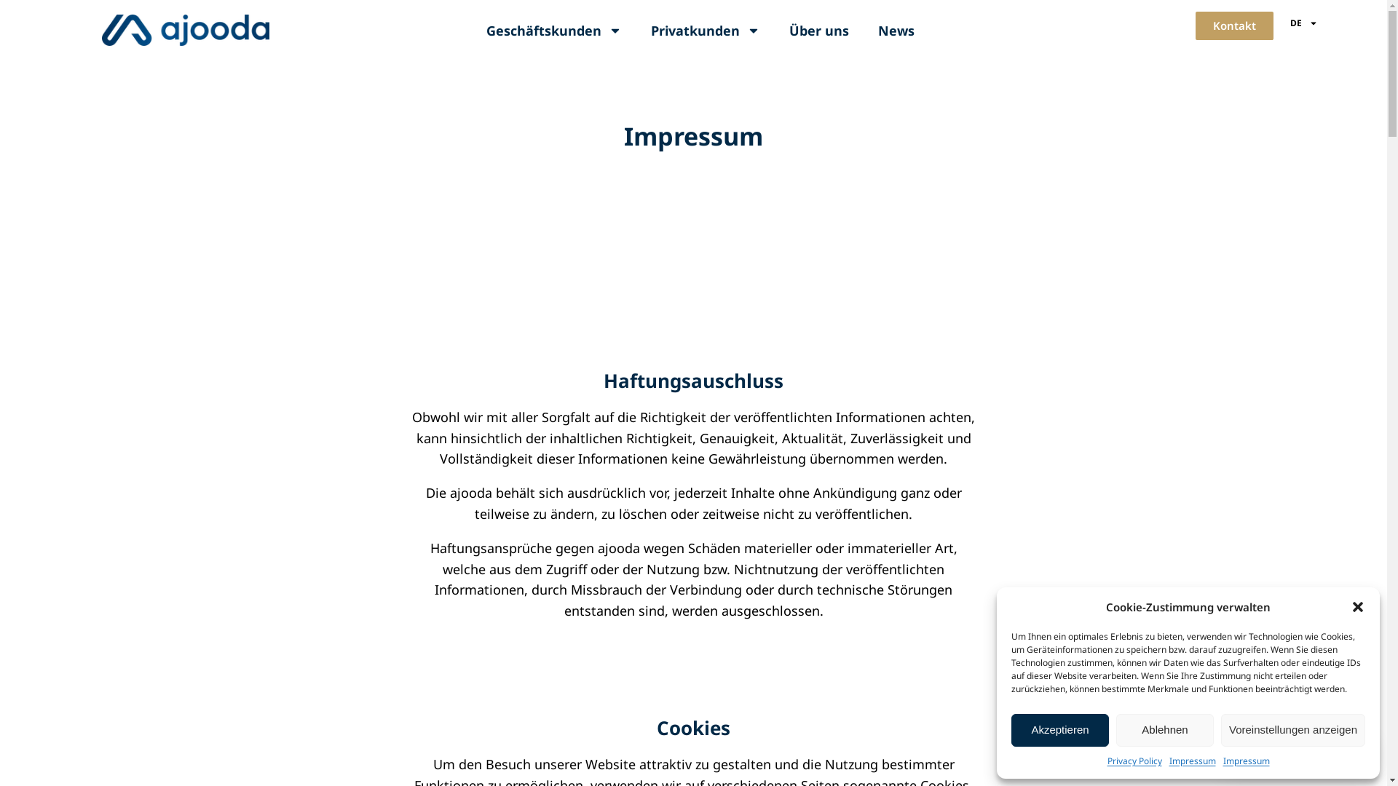 Image resolution: width=1398 pixels, height=786 pixels. I want to click on Ablehnen, so click(1165, 731).